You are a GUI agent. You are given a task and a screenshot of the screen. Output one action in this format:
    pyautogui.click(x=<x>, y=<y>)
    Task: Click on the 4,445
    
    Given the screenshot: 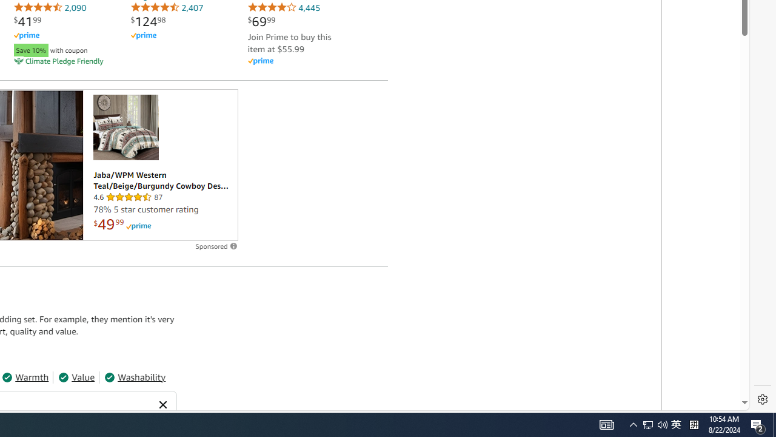 What is the action you would take?
    pyautogui.click(x=284, y=7)
    